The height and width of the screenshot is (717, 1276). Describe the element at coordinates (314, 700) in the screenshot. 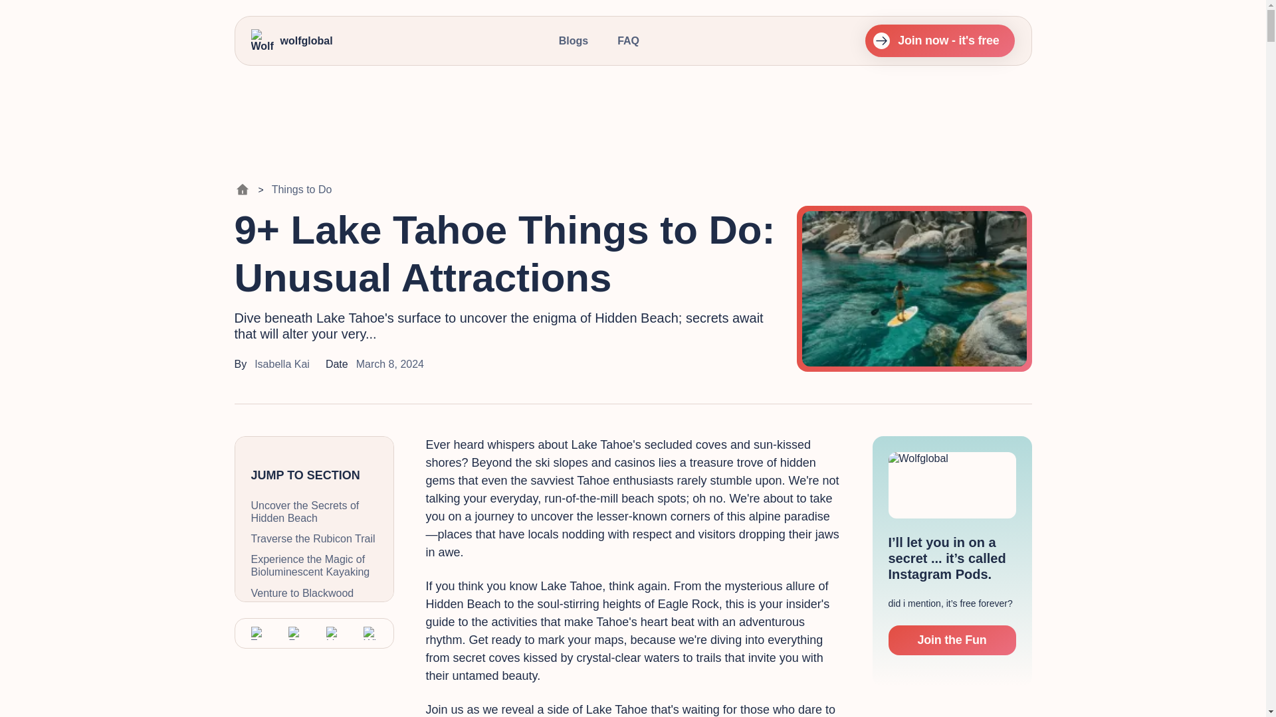

I see `Paddleboard to the Hidden Castle Ruins` at that location.